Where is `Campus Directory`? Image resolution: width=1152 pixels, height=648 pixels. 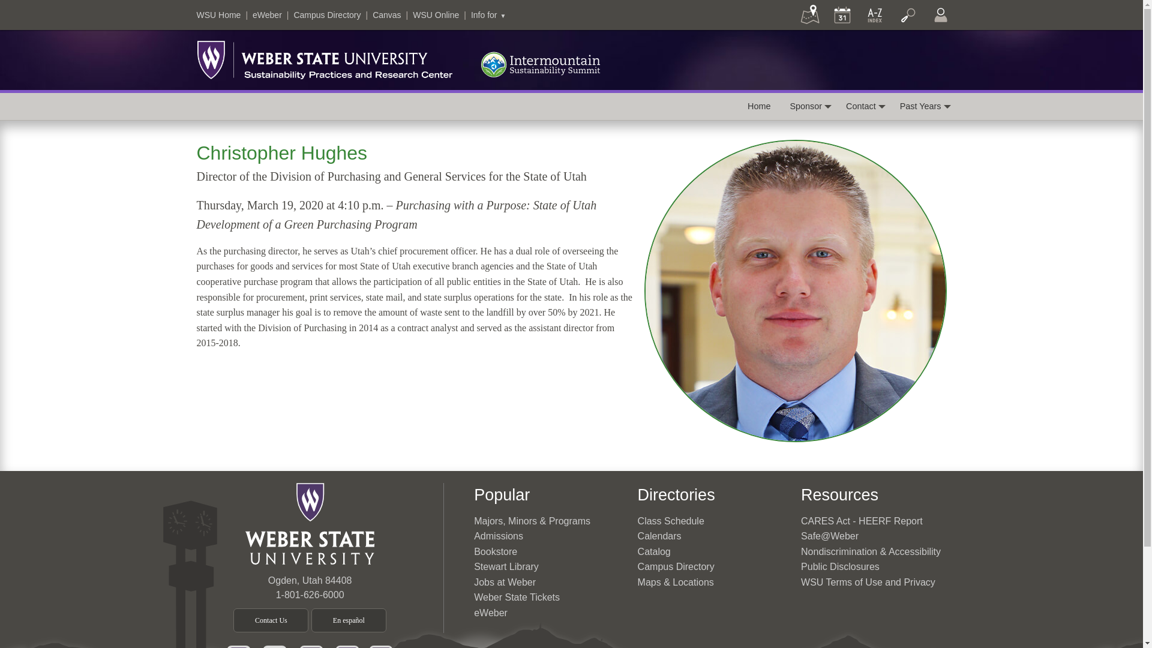 Campus Directory is located at coordinates (326, 15).